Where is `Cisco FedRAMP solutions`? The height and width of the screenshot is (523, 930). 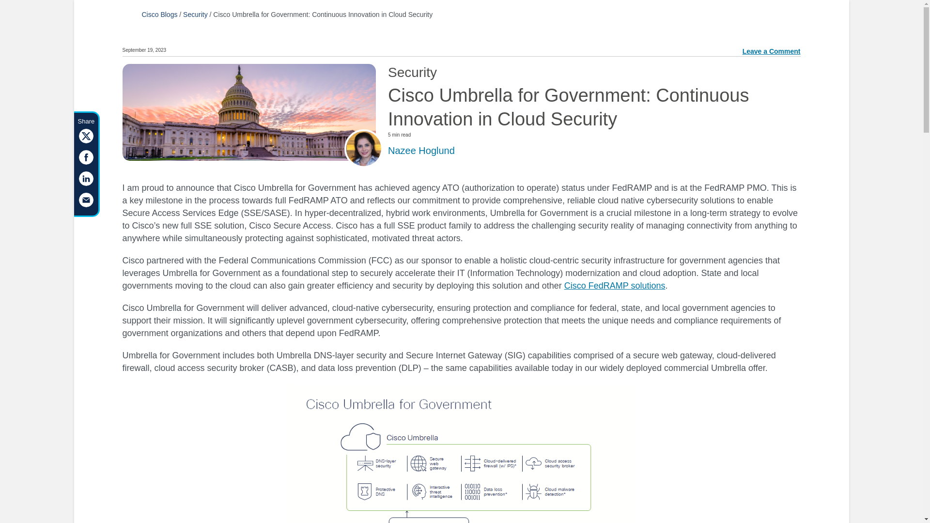
Cisco FedRAMP solutions is located at coordinates (615, 286).